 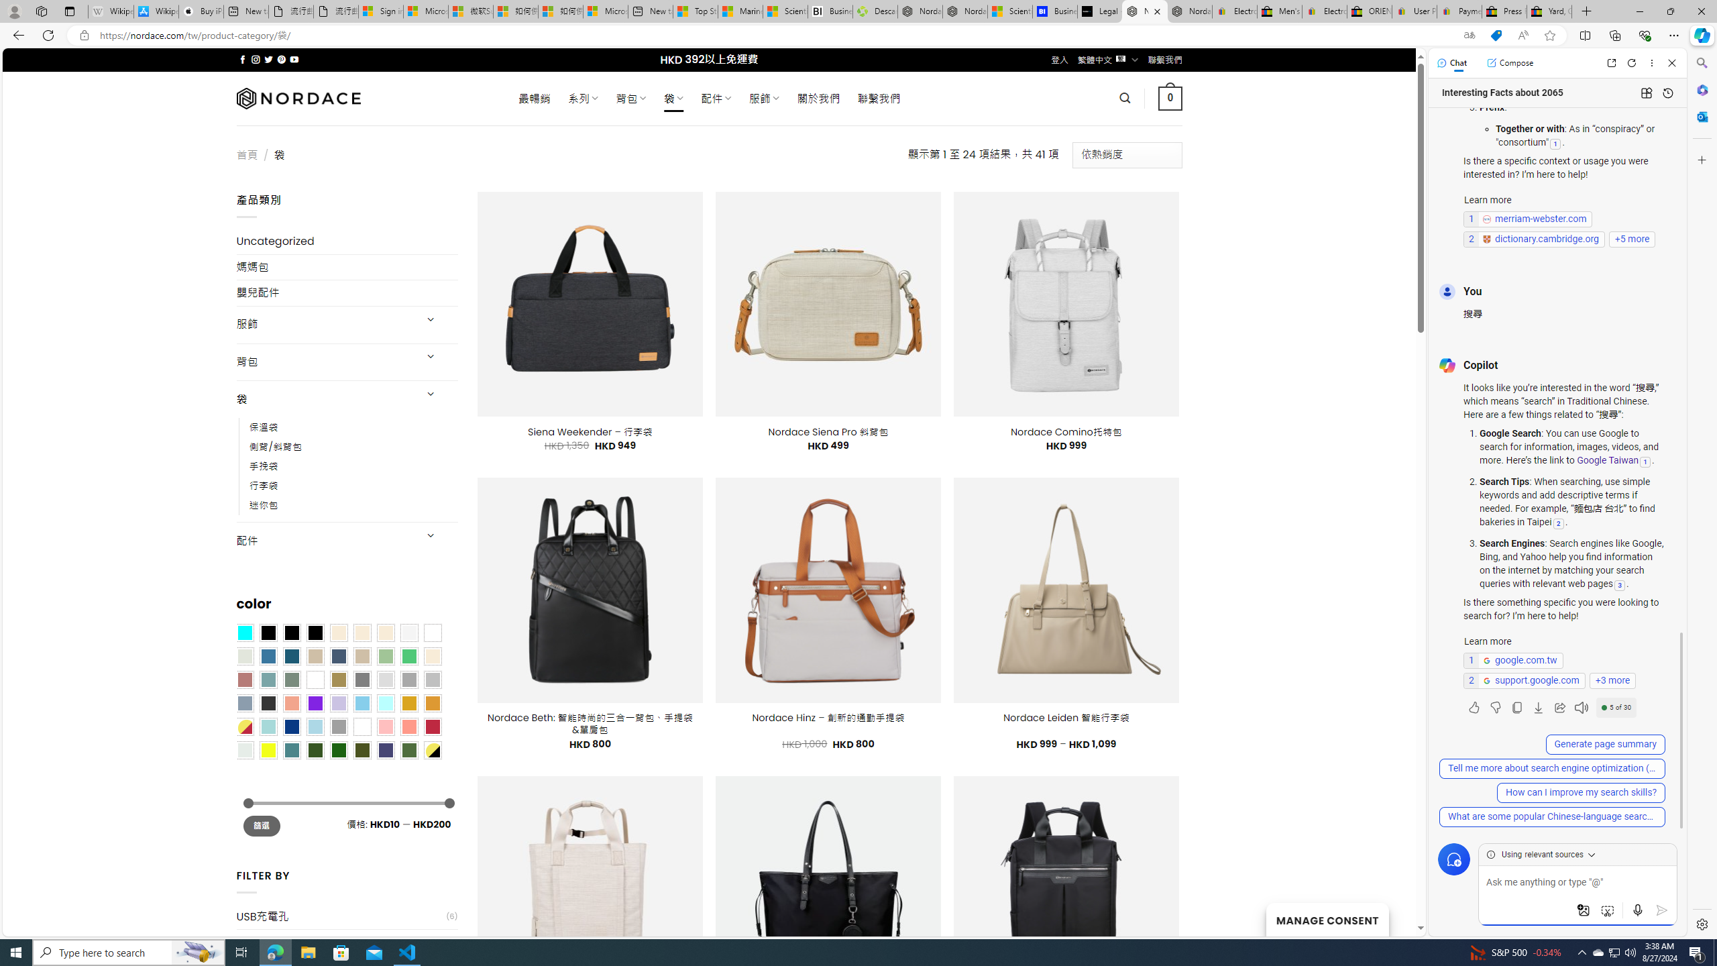 What do you see at coordinates (347, 241) in the screenshot?
I see `Uncategorized` at bounding box center [347, 241].